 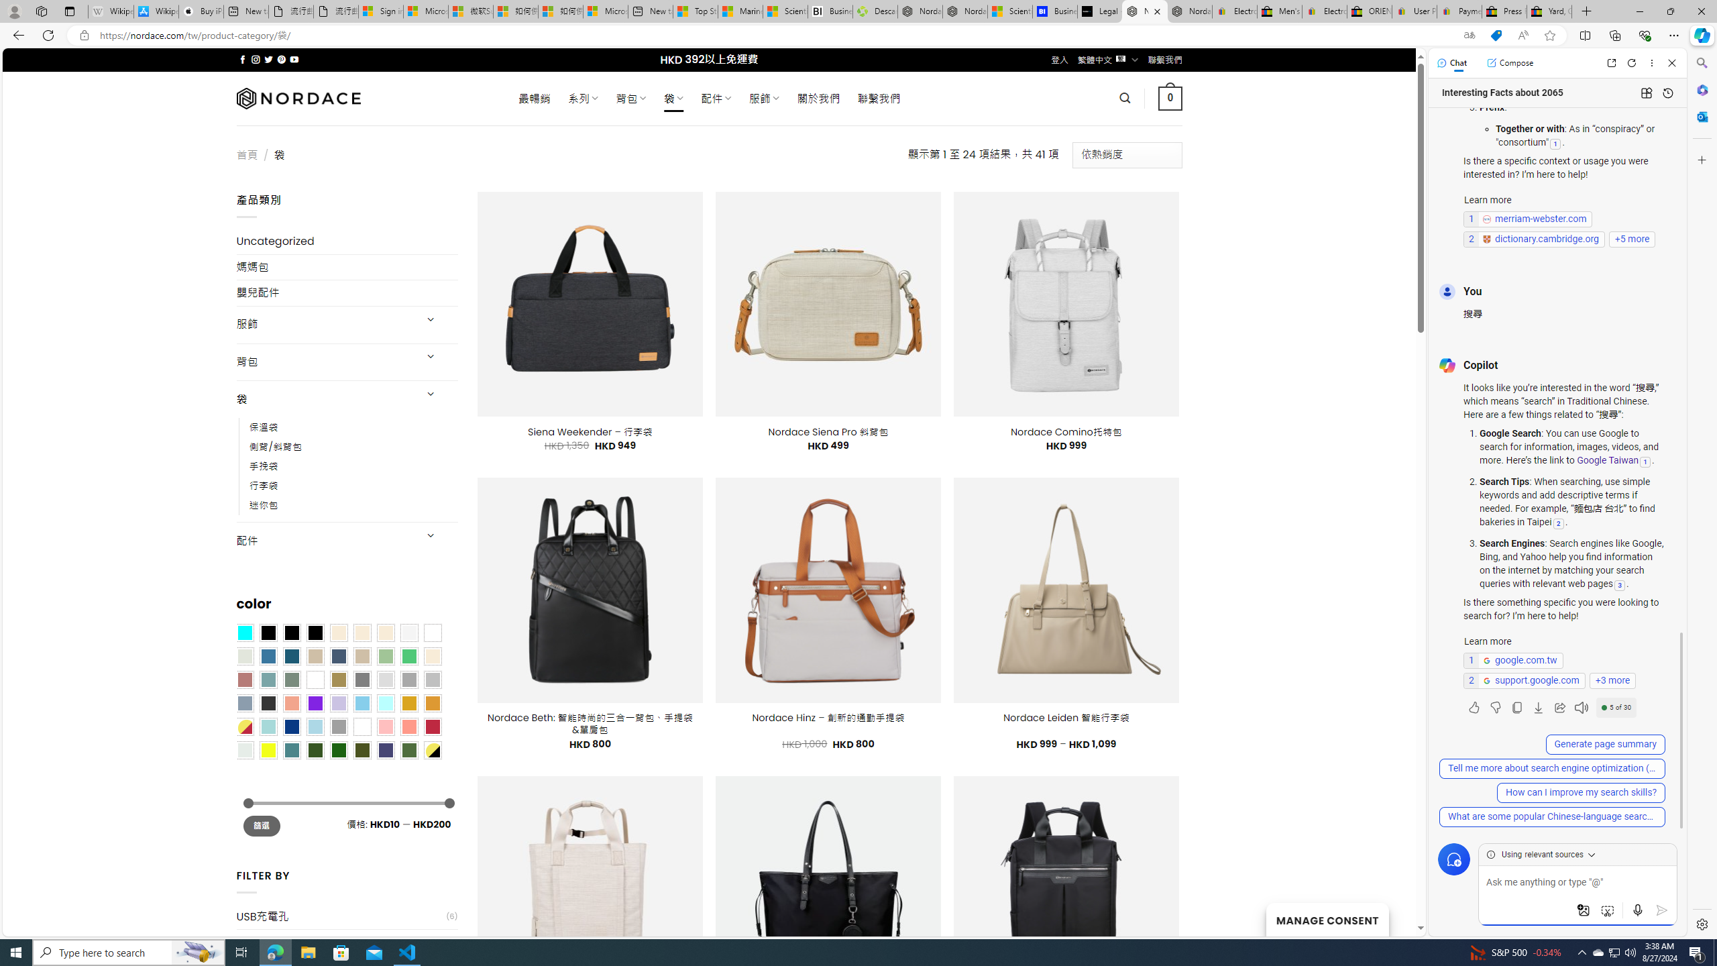 What do you see at coordinates (347, 241) in the screenshot?
I see `Uncategorized` at bounding box center [347, 241].